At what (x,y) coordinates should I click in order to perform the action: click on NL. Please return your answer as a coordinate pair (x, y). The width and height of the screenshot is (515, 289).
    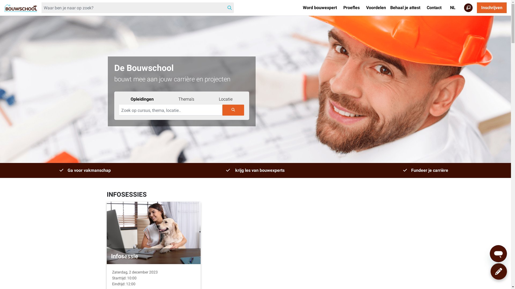
    Looking at the image, I should click on (453, 8).